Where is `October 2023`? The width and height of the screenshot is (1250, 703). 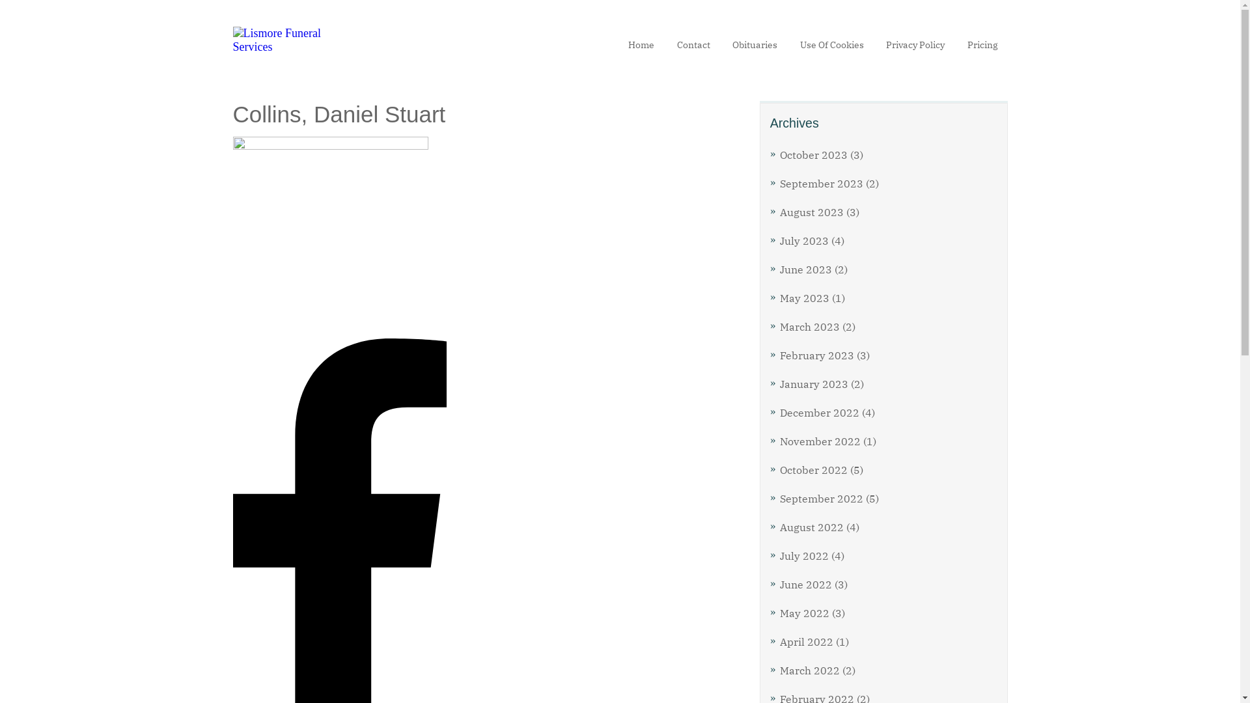
October 2023 is located at coordinates (814, 155).